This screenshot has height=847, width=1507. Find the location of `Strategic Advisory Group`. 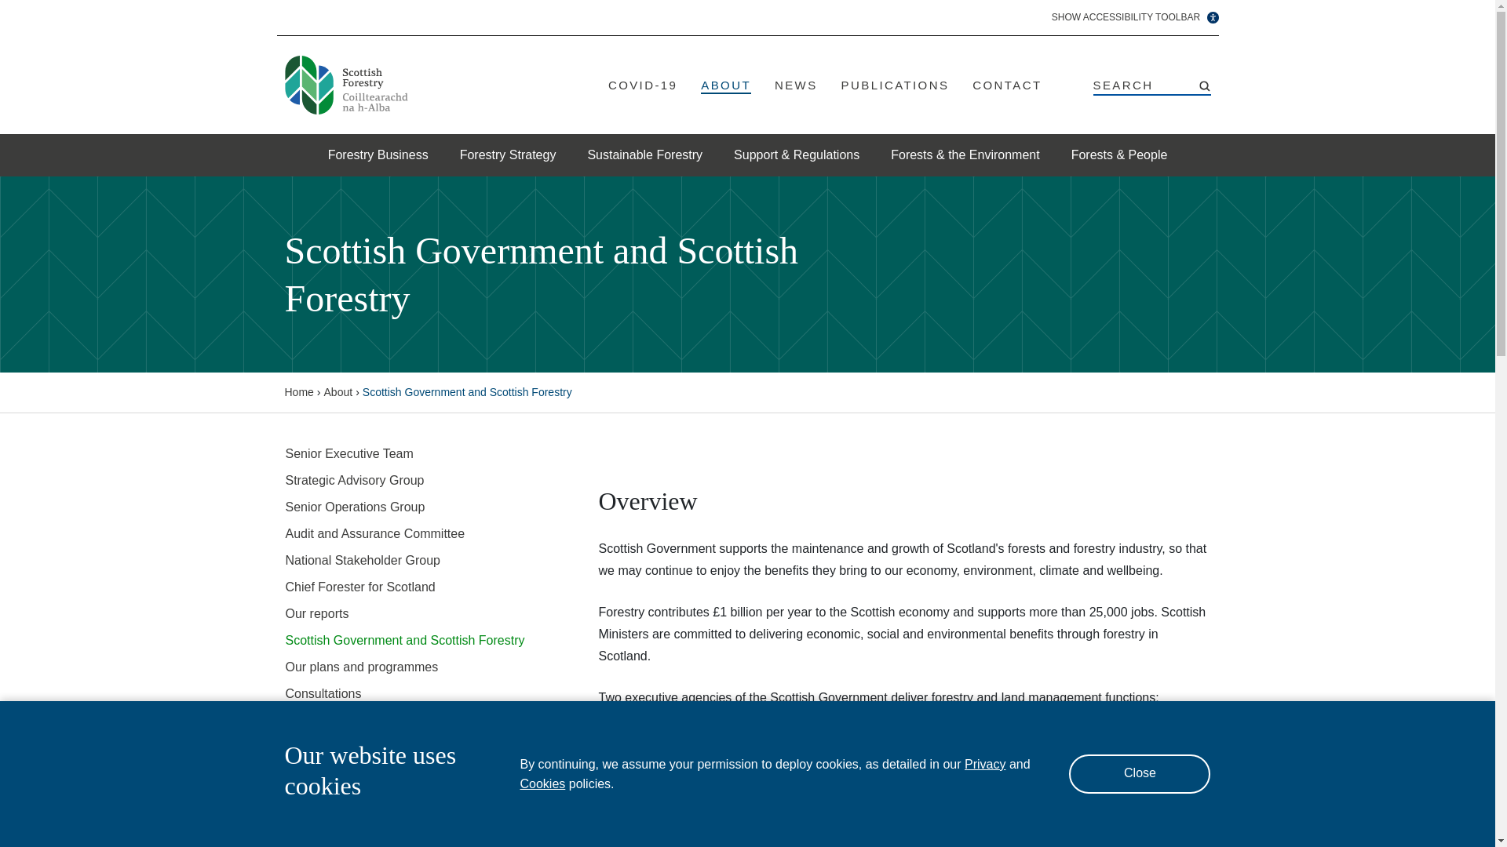

Strategic Advisory Group is located at coordinates (406, 480).